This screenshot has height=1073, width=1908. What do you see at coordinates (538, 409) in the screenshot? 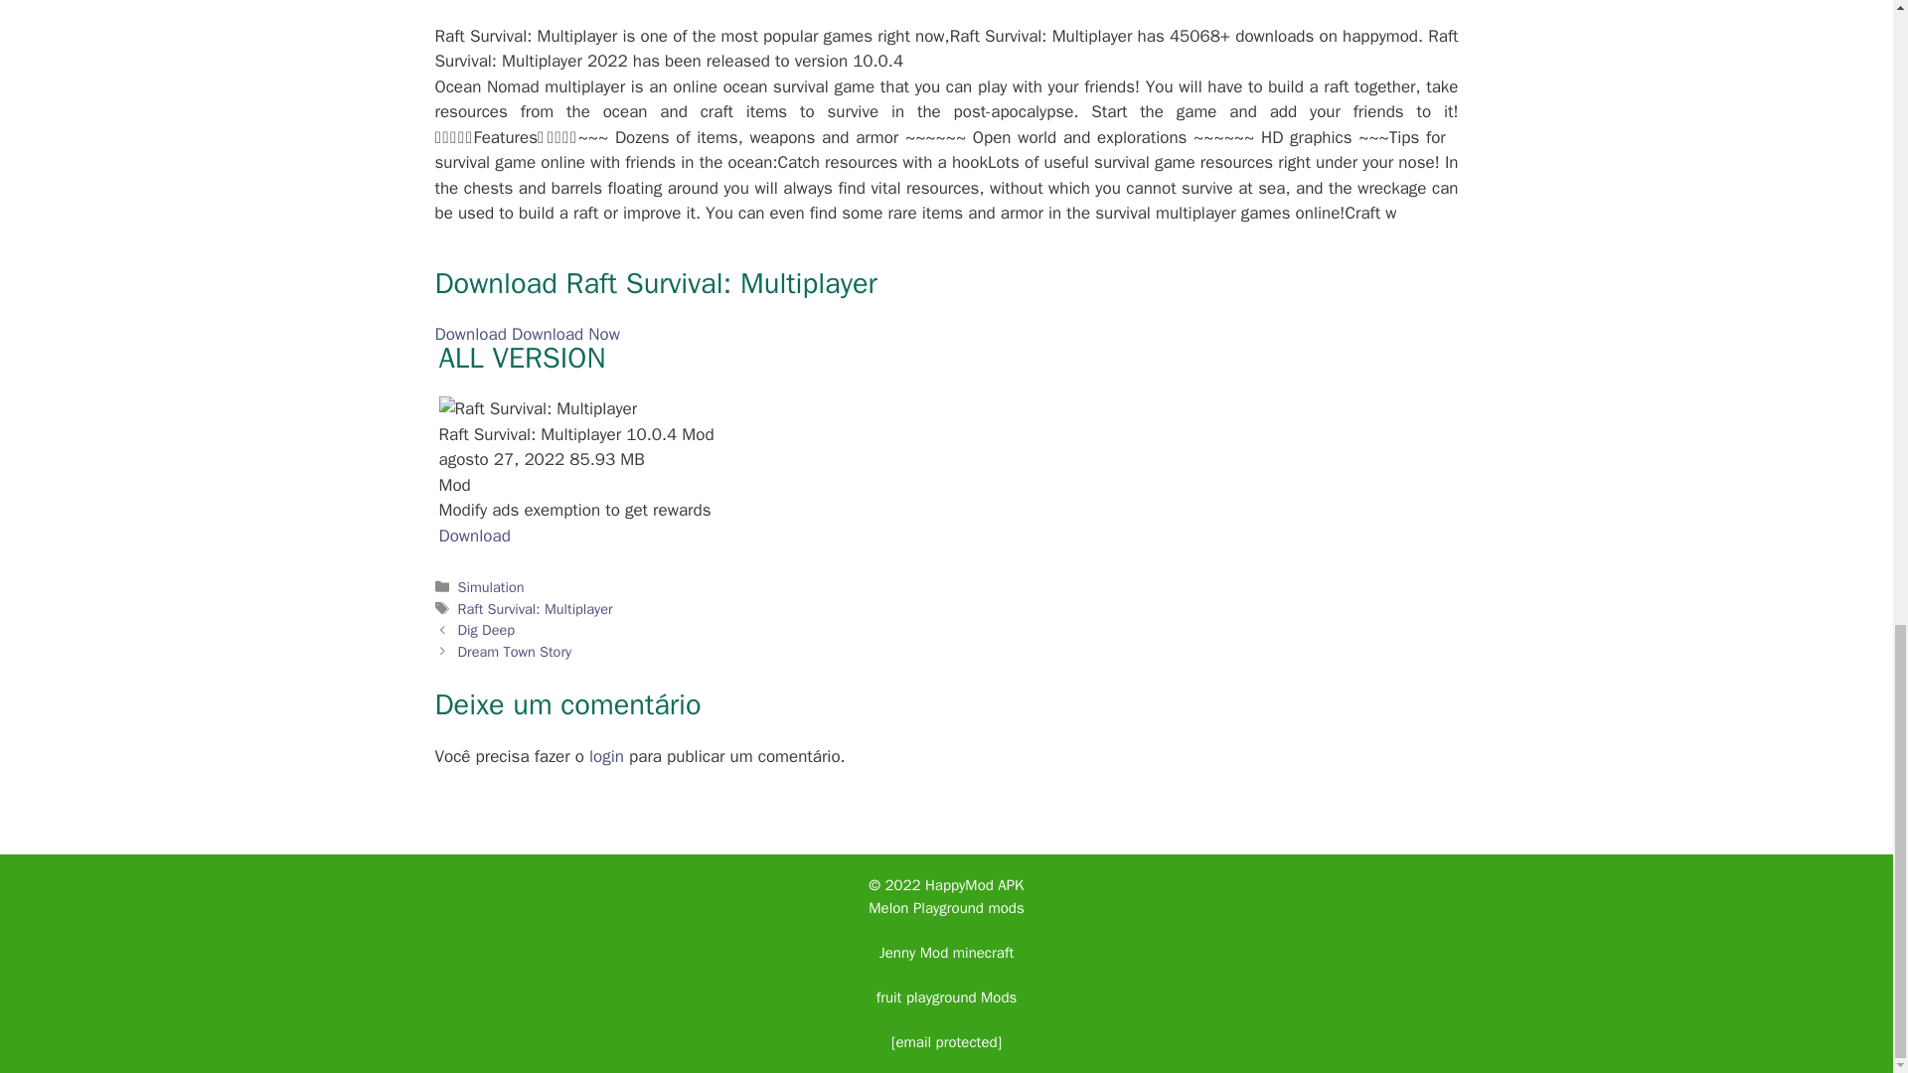
I see `Raft Survival: Multiplayer 3Happymodapk Free Download` at bounding box center [538, 409].